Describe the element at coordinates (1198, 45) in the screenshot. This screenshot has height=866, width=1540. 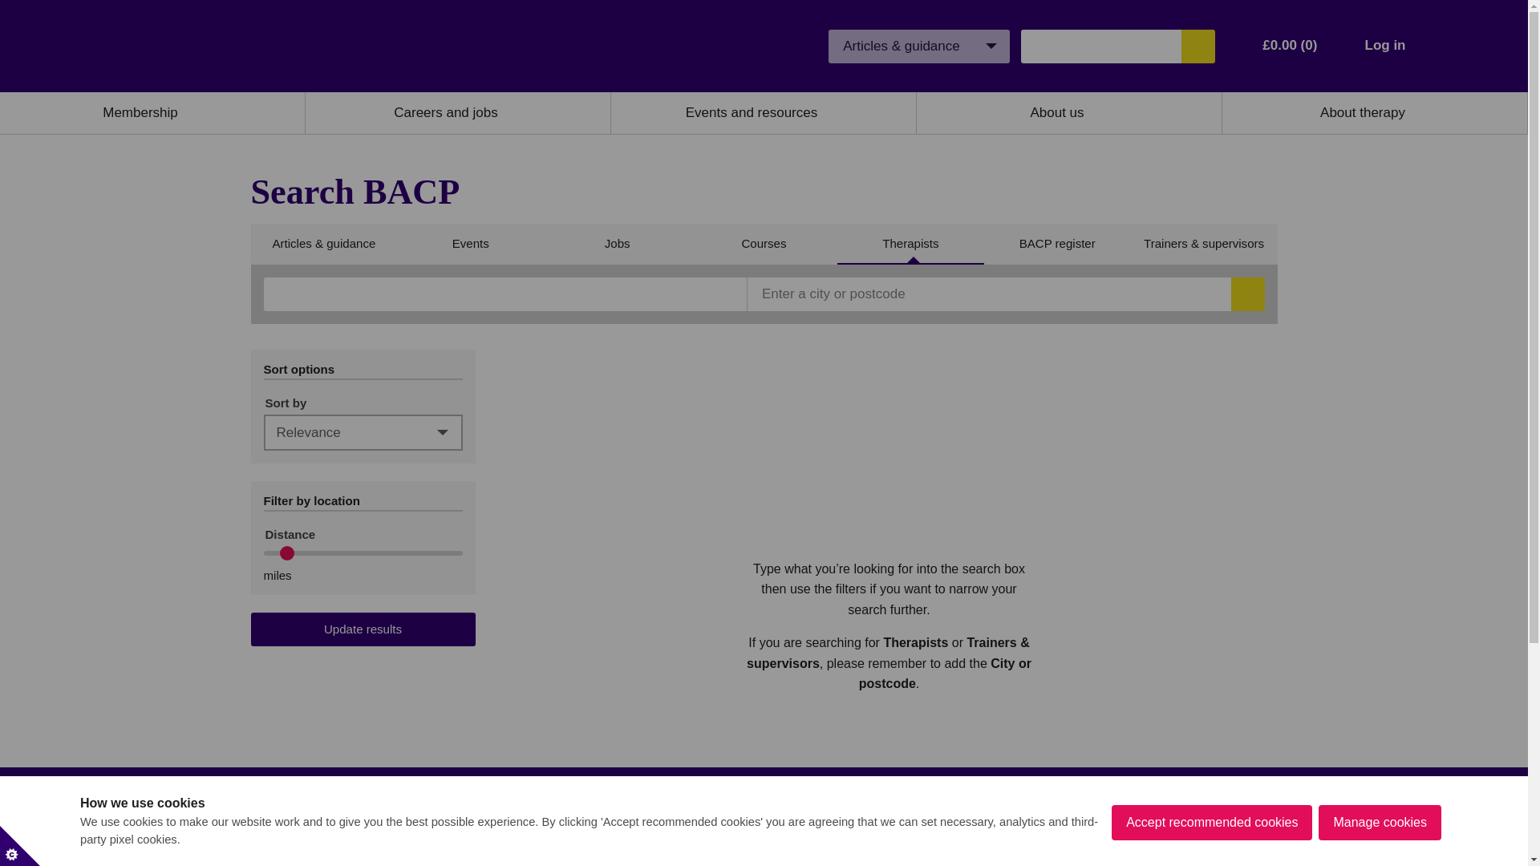
I see `Search the BACP website` at that location.